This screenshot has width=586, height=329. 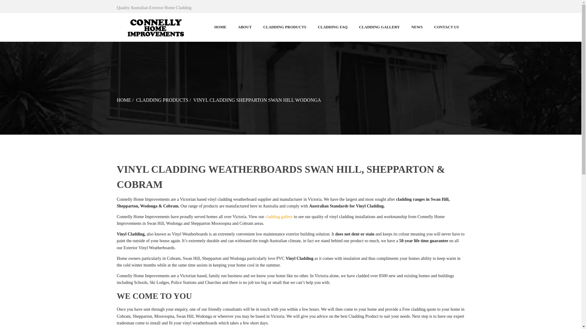 I want to click on HOME, so click(x=124, y=100).